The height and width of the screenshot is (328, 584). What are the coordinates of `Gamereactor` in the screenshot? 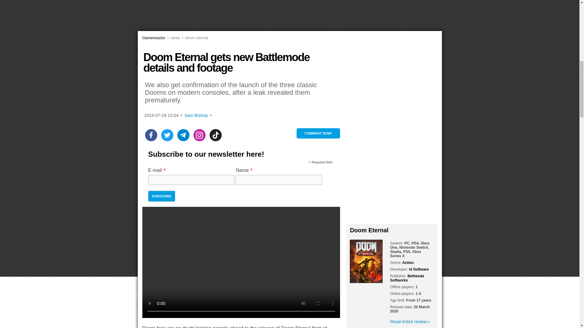 It's located at (154, 38).